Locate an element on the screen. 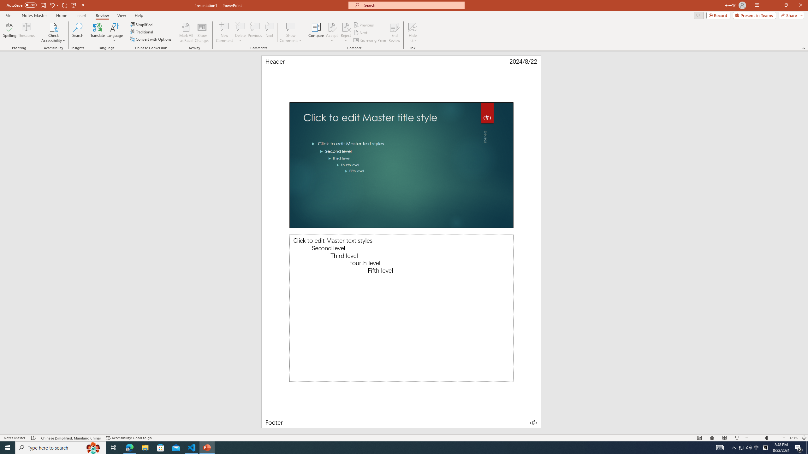  Accept is located at coordinates (332, 32).